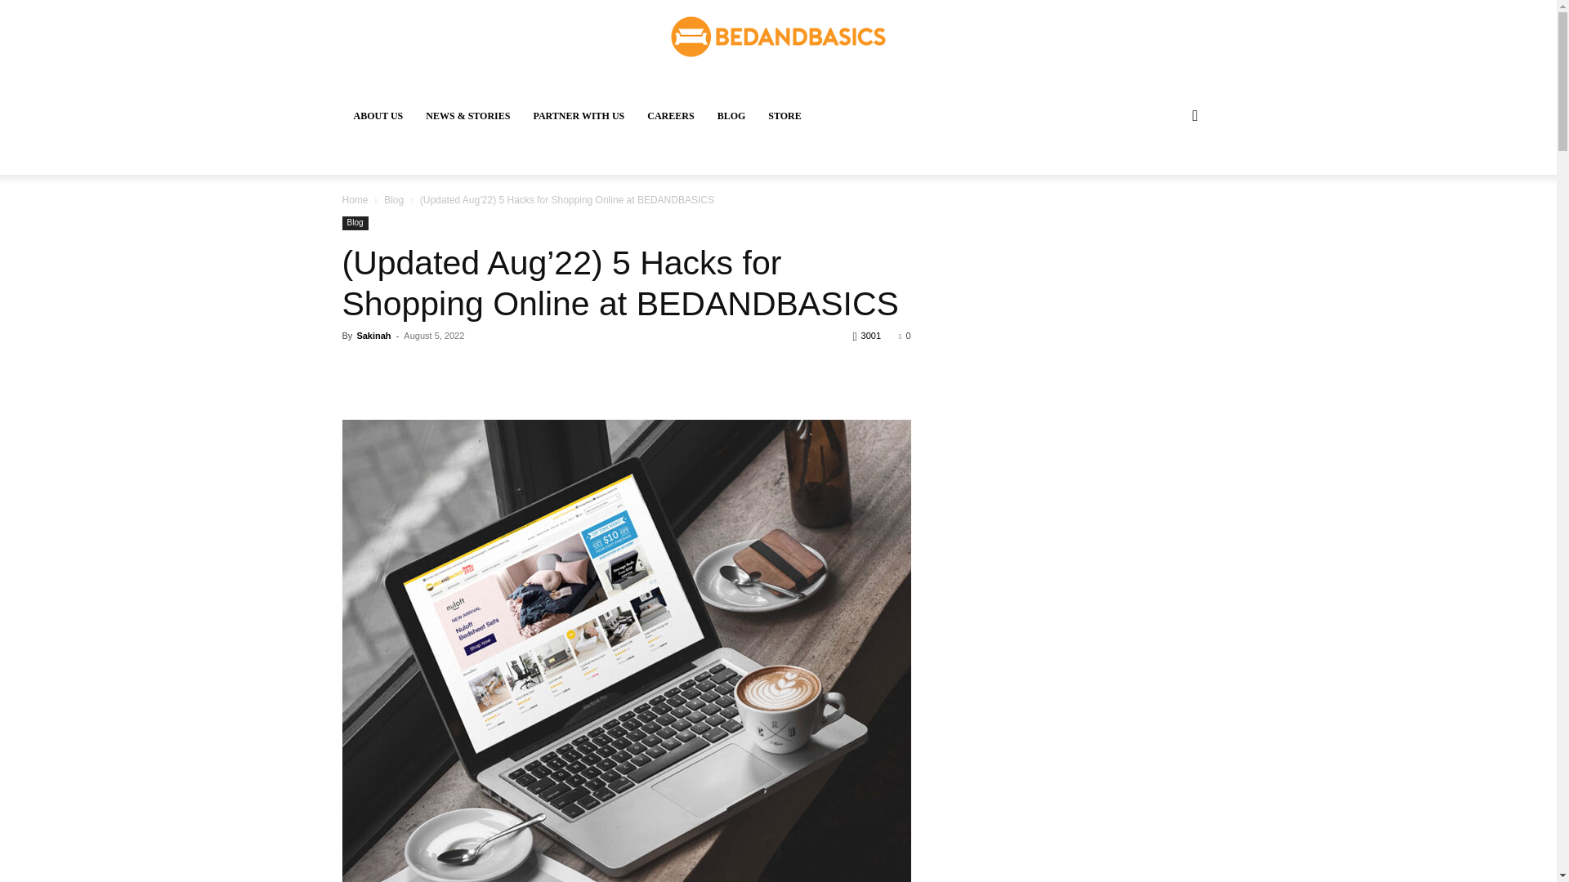  I want to click on STORE, so click(784, 116).